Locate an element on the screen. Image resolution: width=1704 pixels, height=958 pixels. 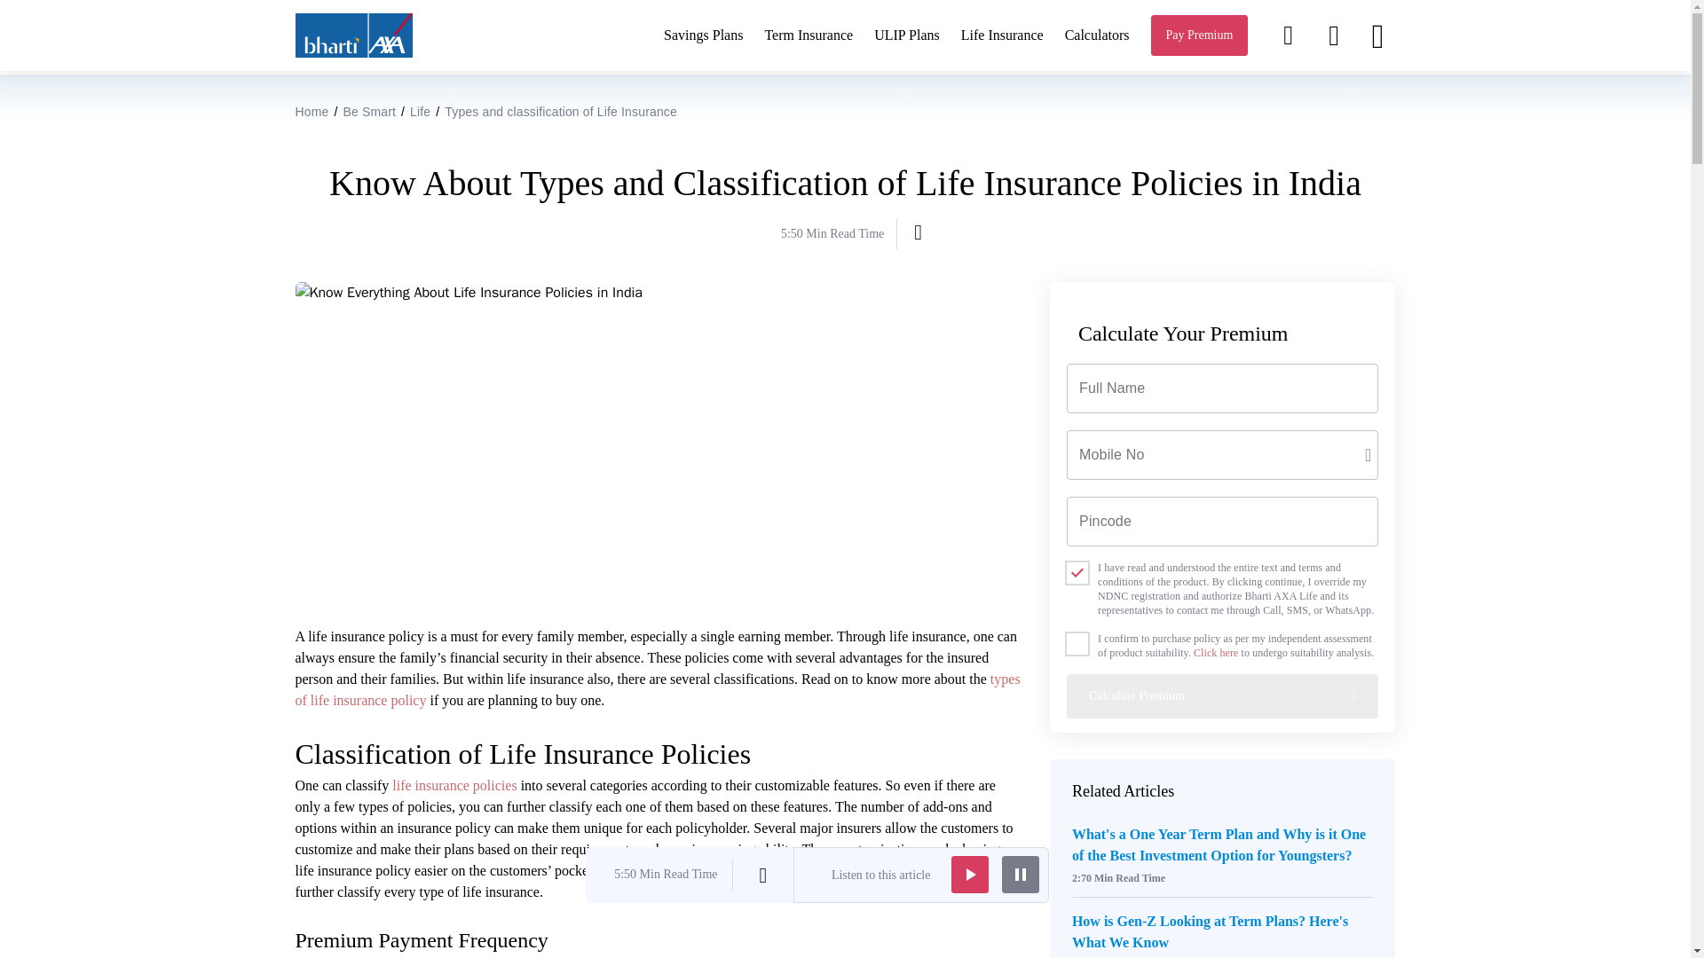
Be Smart is located at coordinates (368, 111).